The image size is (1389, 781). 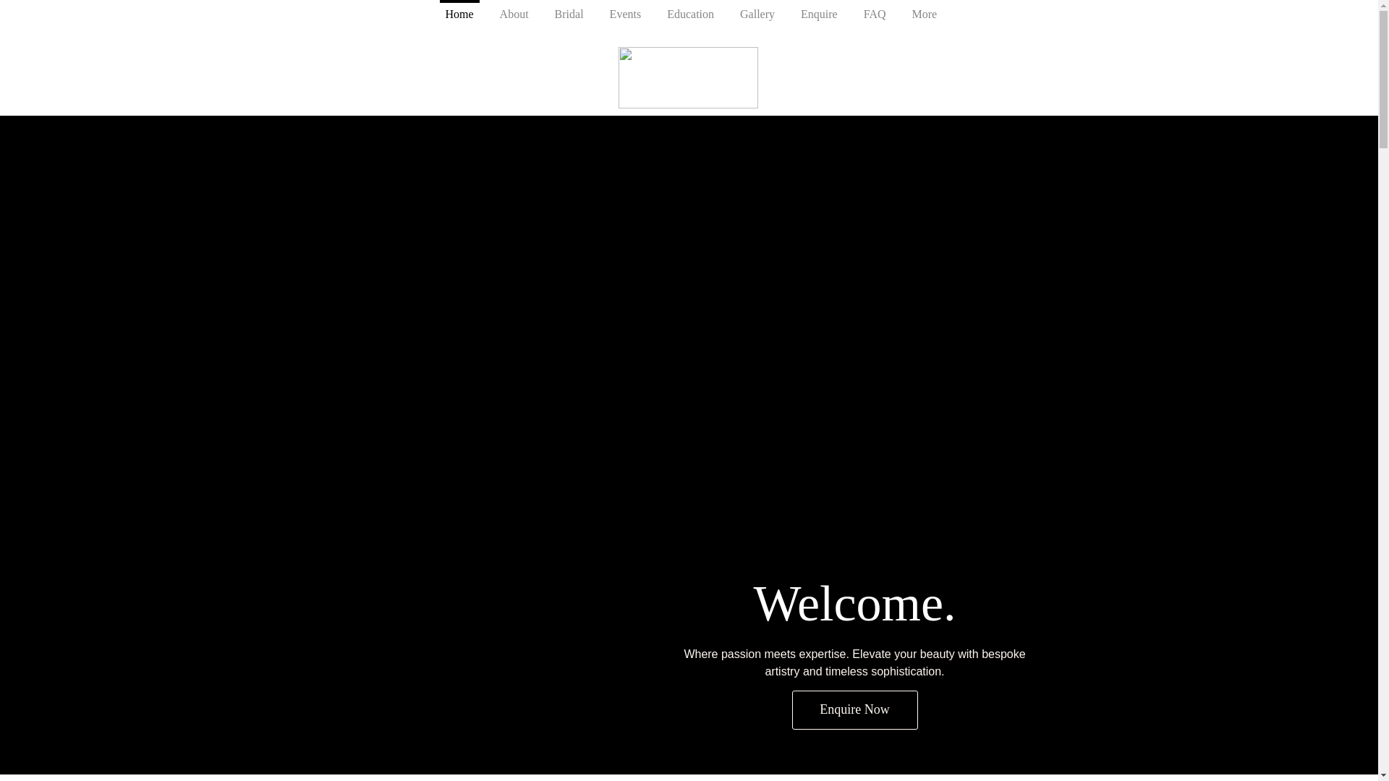 What do you see at coordinates (459, 17) in the screenshot?
I see `Home` at bounding box center [459, 17].